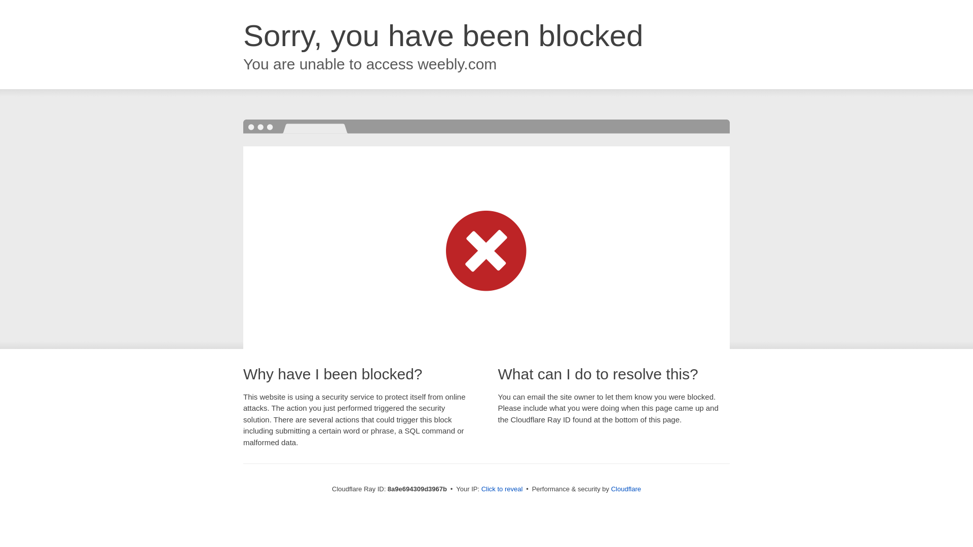  What do you see at coordinates (502, 489) in the screenshot?
I see `Click to reveal` at bounding box center [502, 489].